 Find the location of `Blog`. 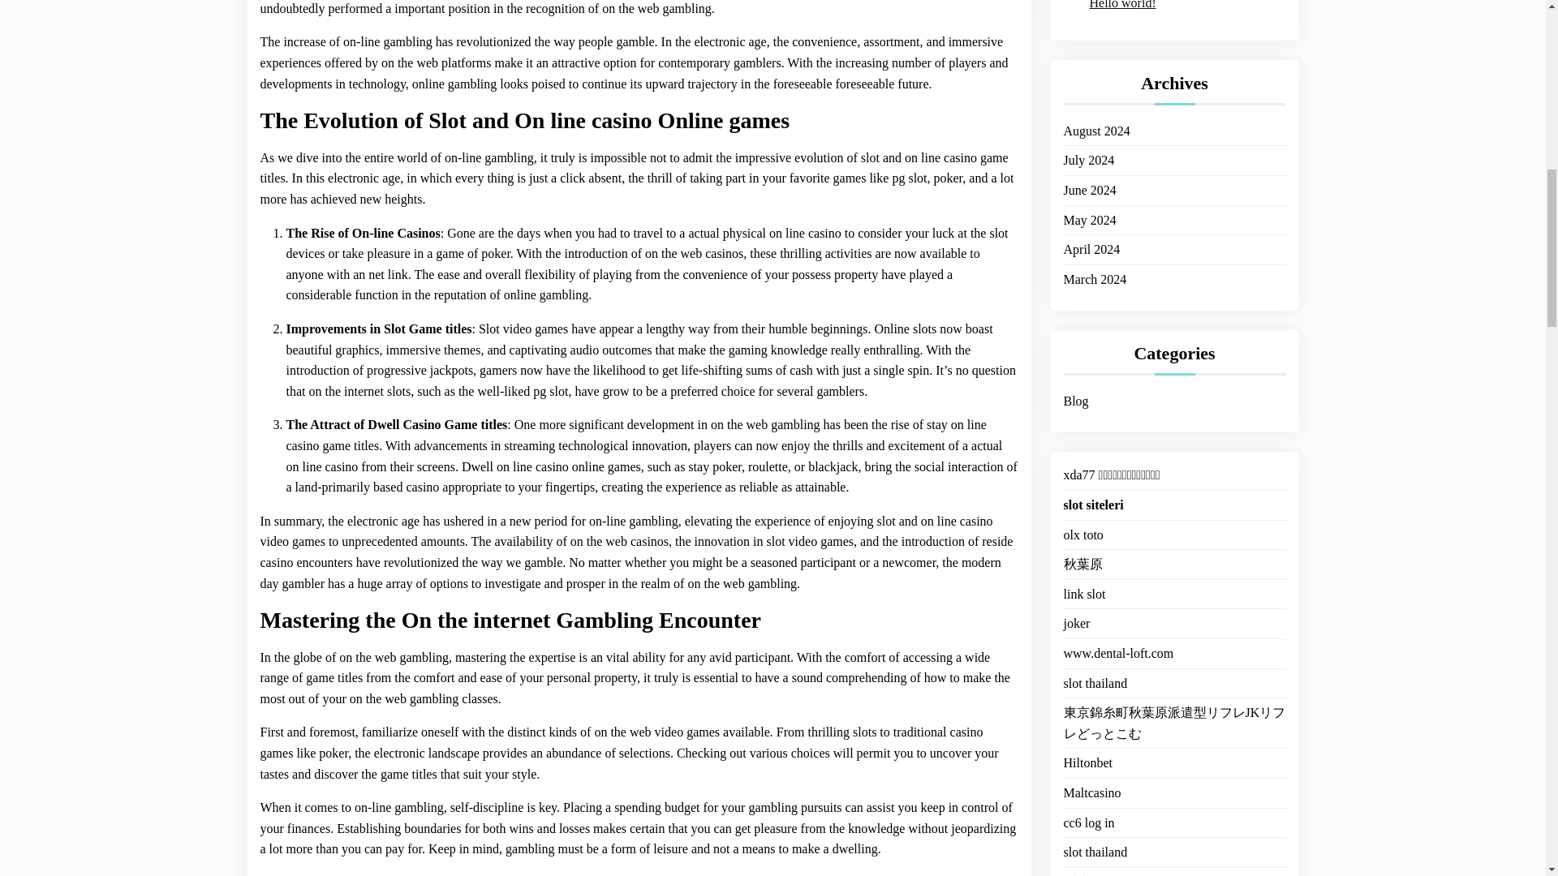

Blog is located at coordinates (1074, 381).